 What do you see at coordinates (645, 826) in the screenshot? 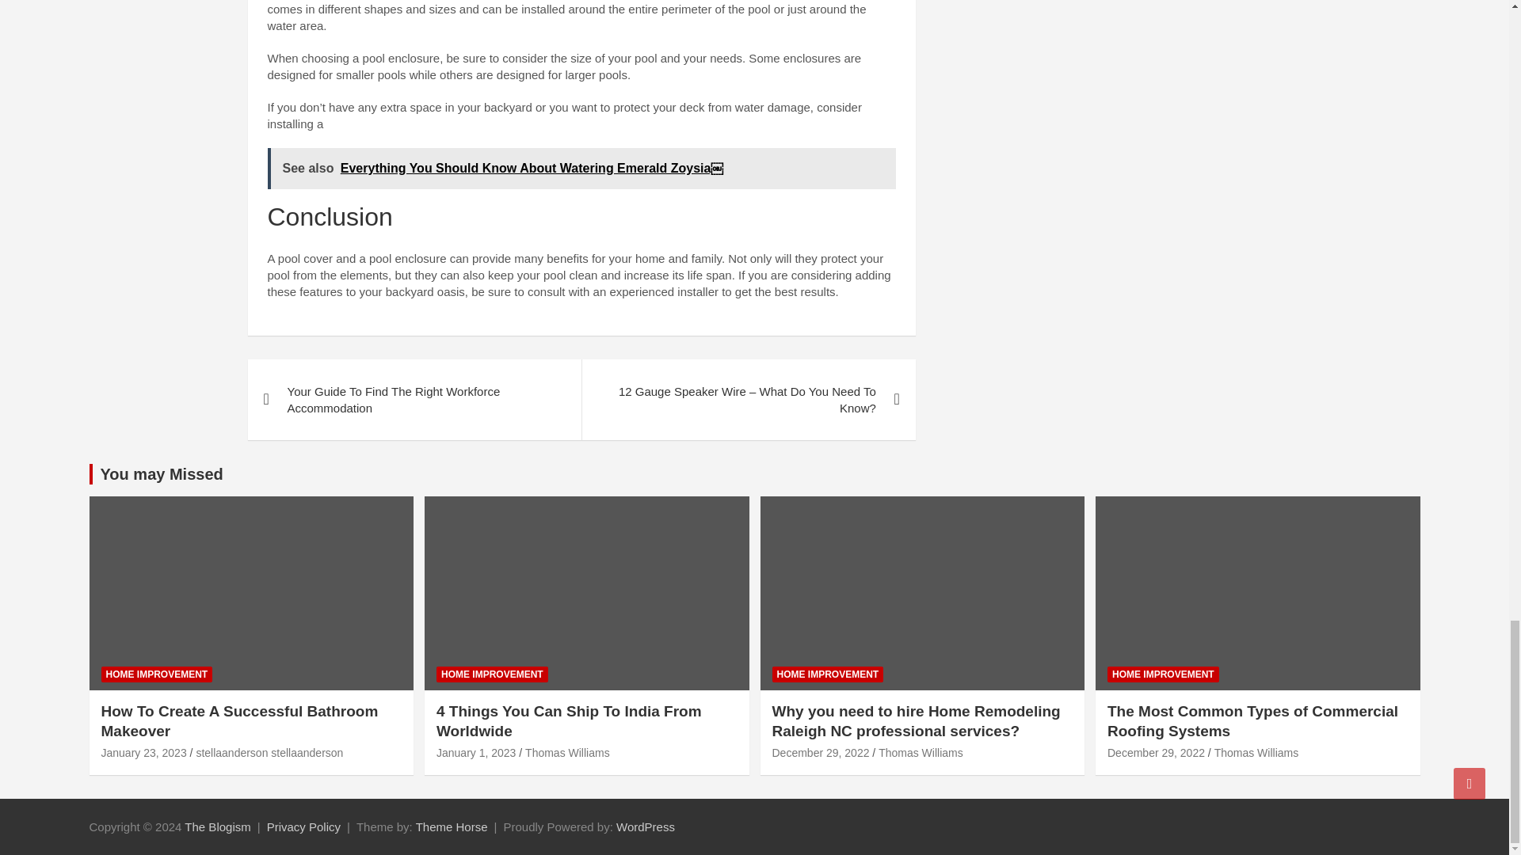
I see `WordPress` at bounding box center [645, 826].